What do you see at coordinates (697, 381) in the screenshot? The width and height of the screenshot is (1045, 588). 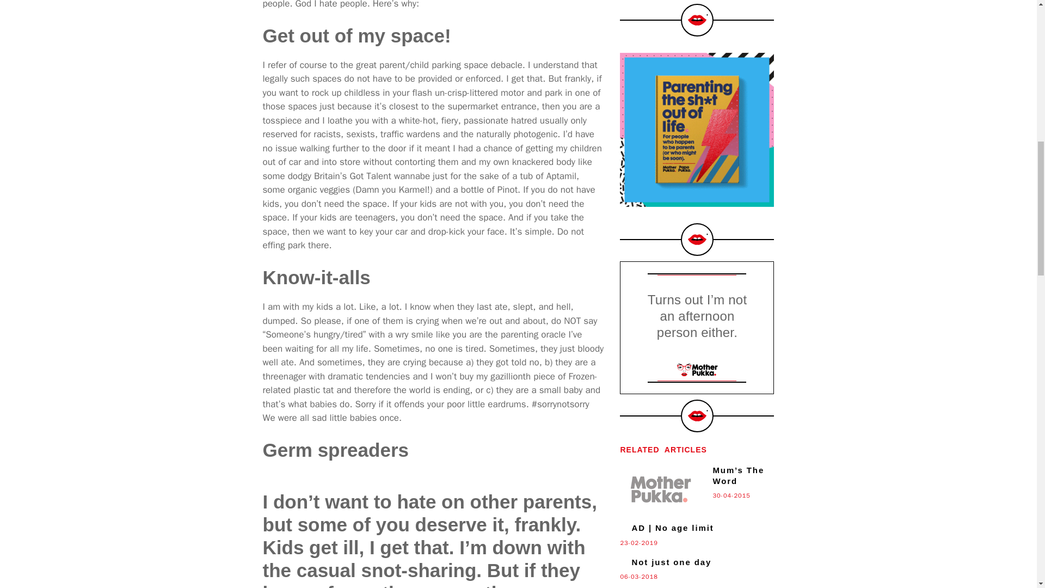 I see `quote` at bounding box center [697, 381].